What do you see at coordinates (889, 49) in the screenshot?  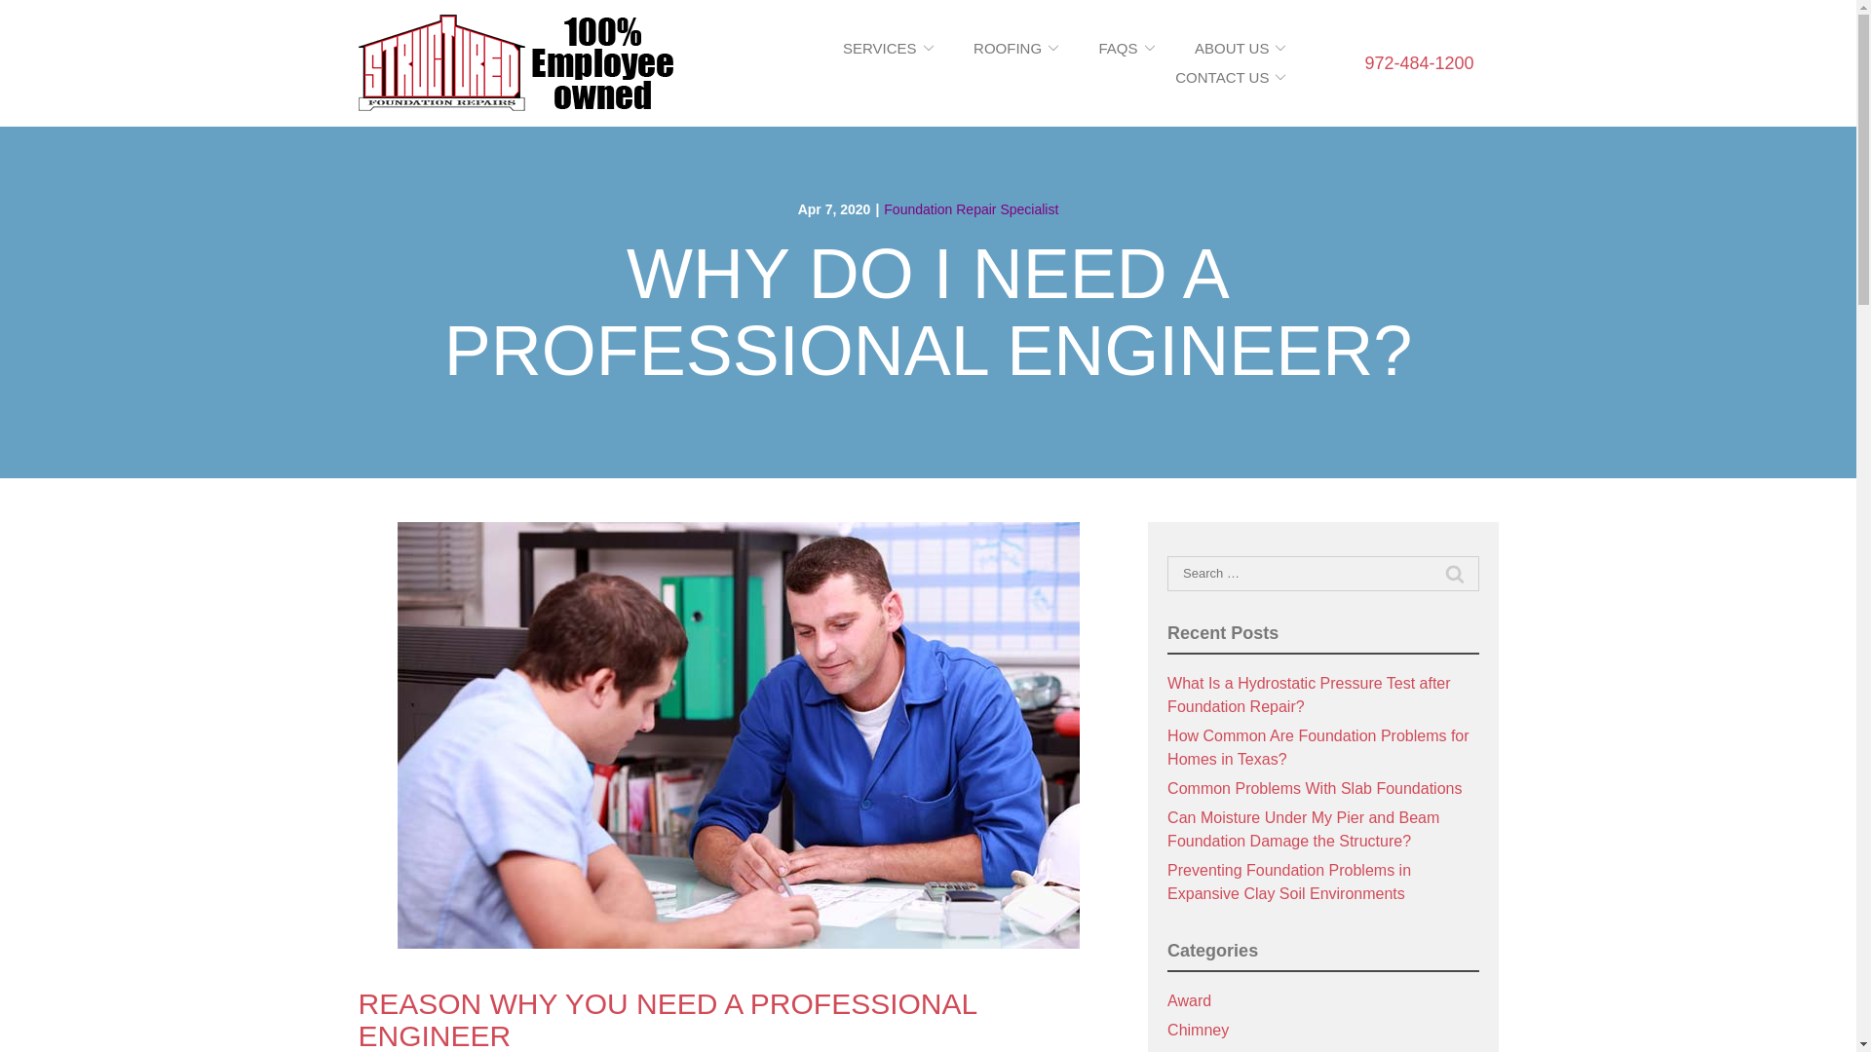 I see `SERVICES` at bounding box center [889, 49].